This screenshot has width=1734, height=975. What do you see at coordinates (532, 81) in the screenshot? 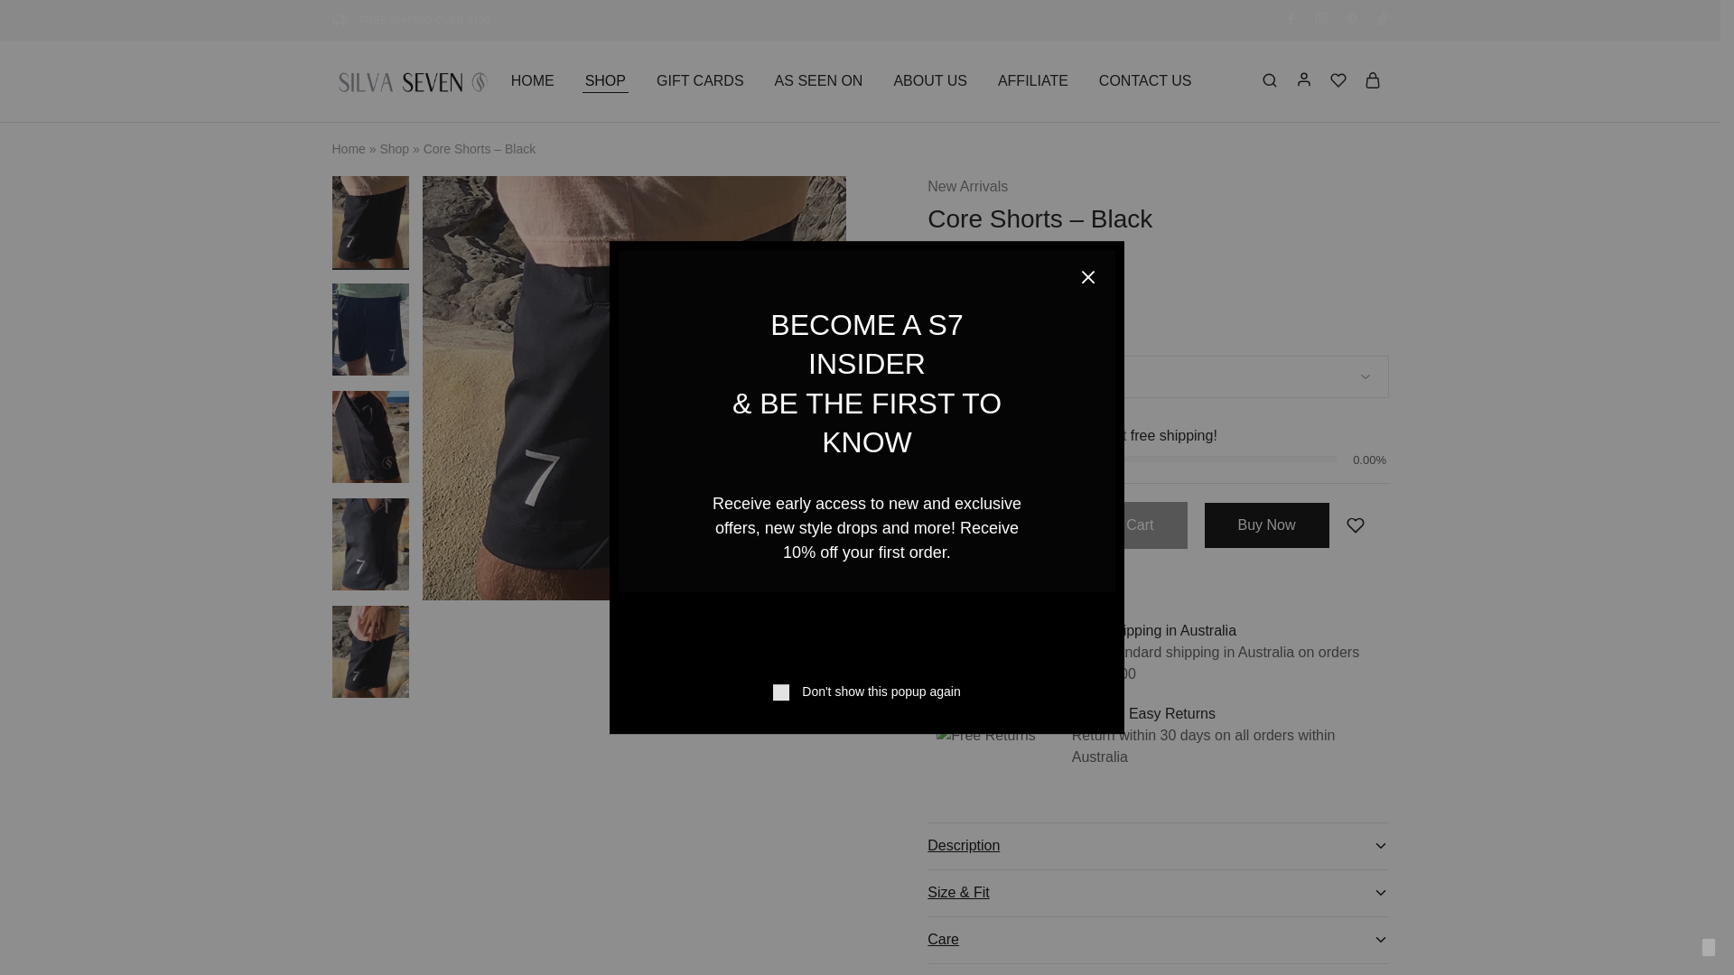
I see `HOME` at bounding box center [532, 81].